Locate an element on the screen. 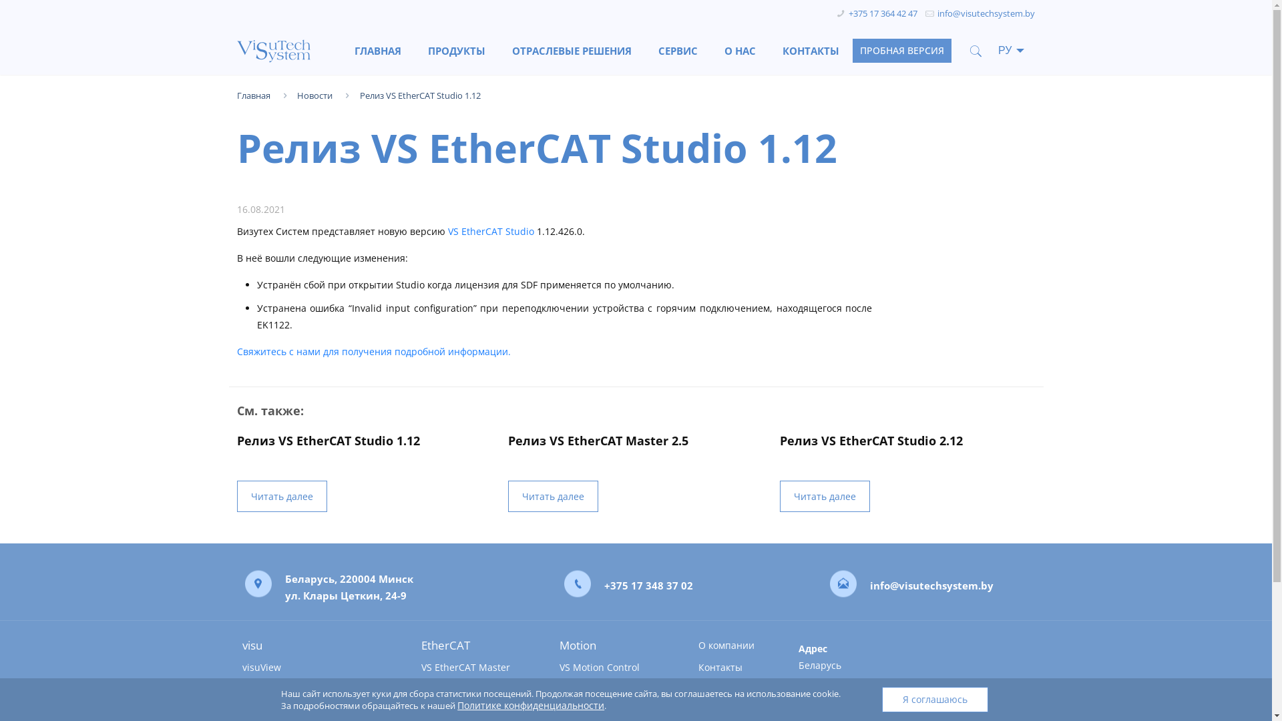 The height and width of the screenshot is (721, 1282). VS EtherCAT Studio is located at coordinates (491, 231).